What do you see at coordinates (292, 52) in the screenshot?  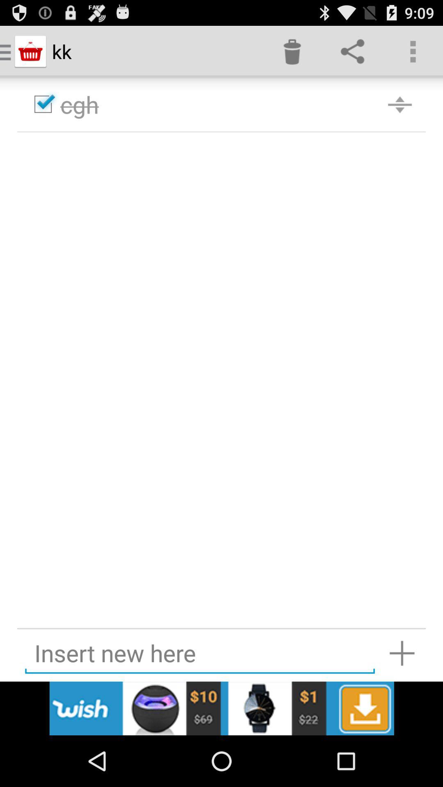 I see `go to left of share` at bounding box center [292, 52].